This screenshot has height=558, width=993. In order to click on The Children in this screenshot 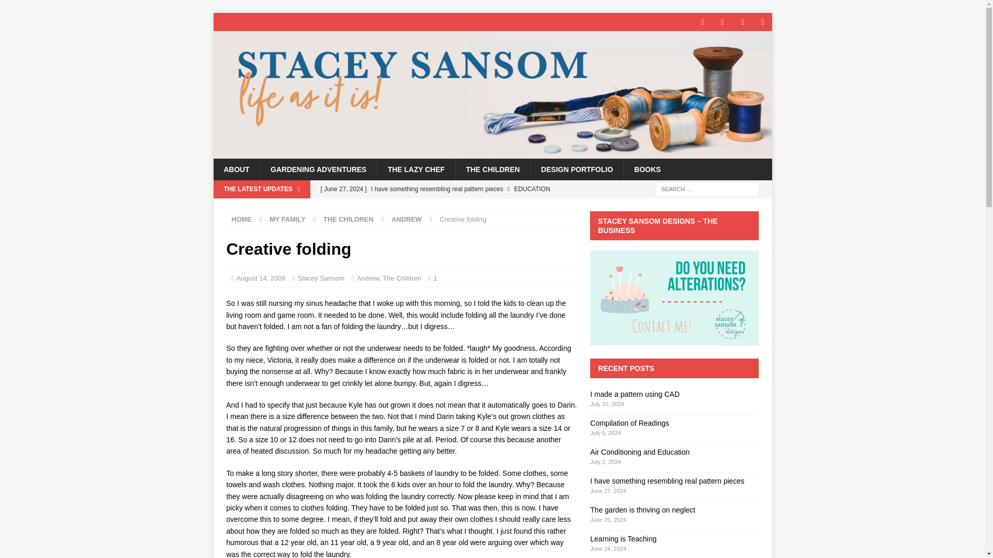, I will do `click(401, 278)`.